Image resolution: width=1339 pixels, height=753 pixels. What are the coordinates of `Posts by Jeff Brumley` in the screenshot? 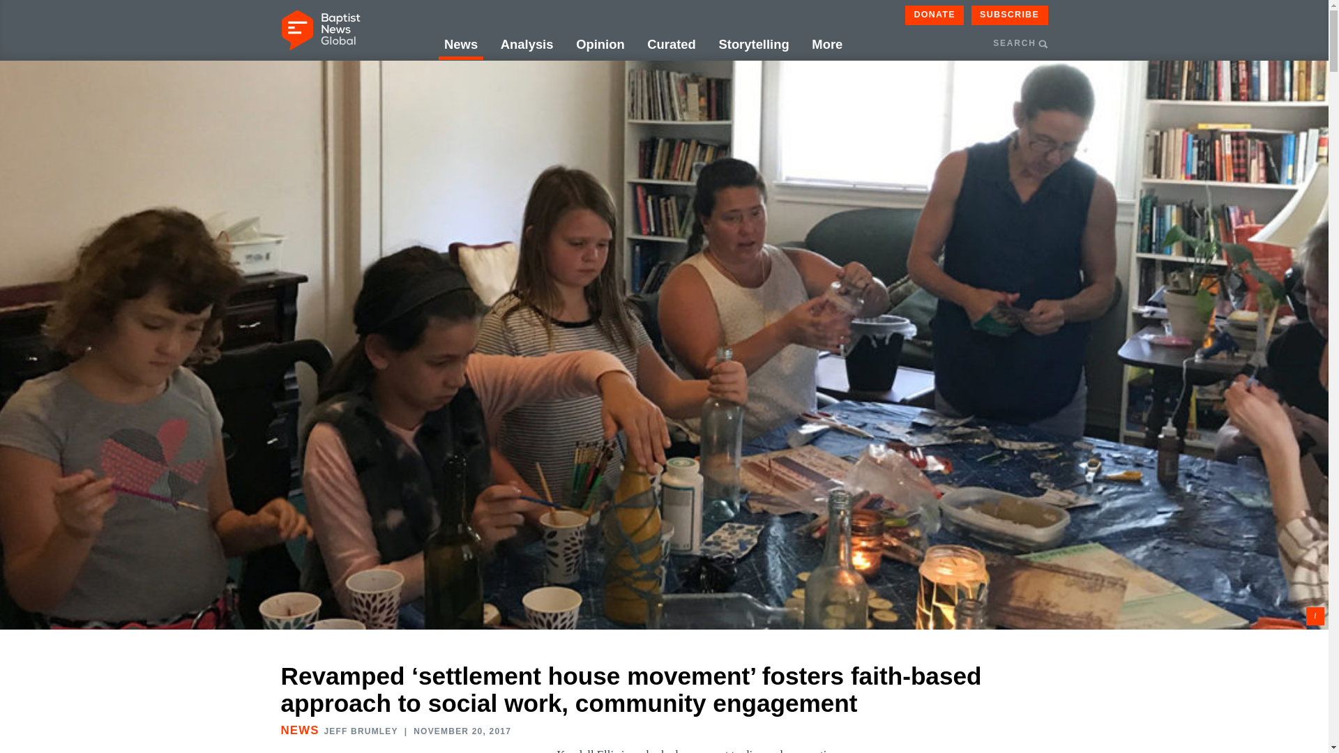 It's located at (361, 731).